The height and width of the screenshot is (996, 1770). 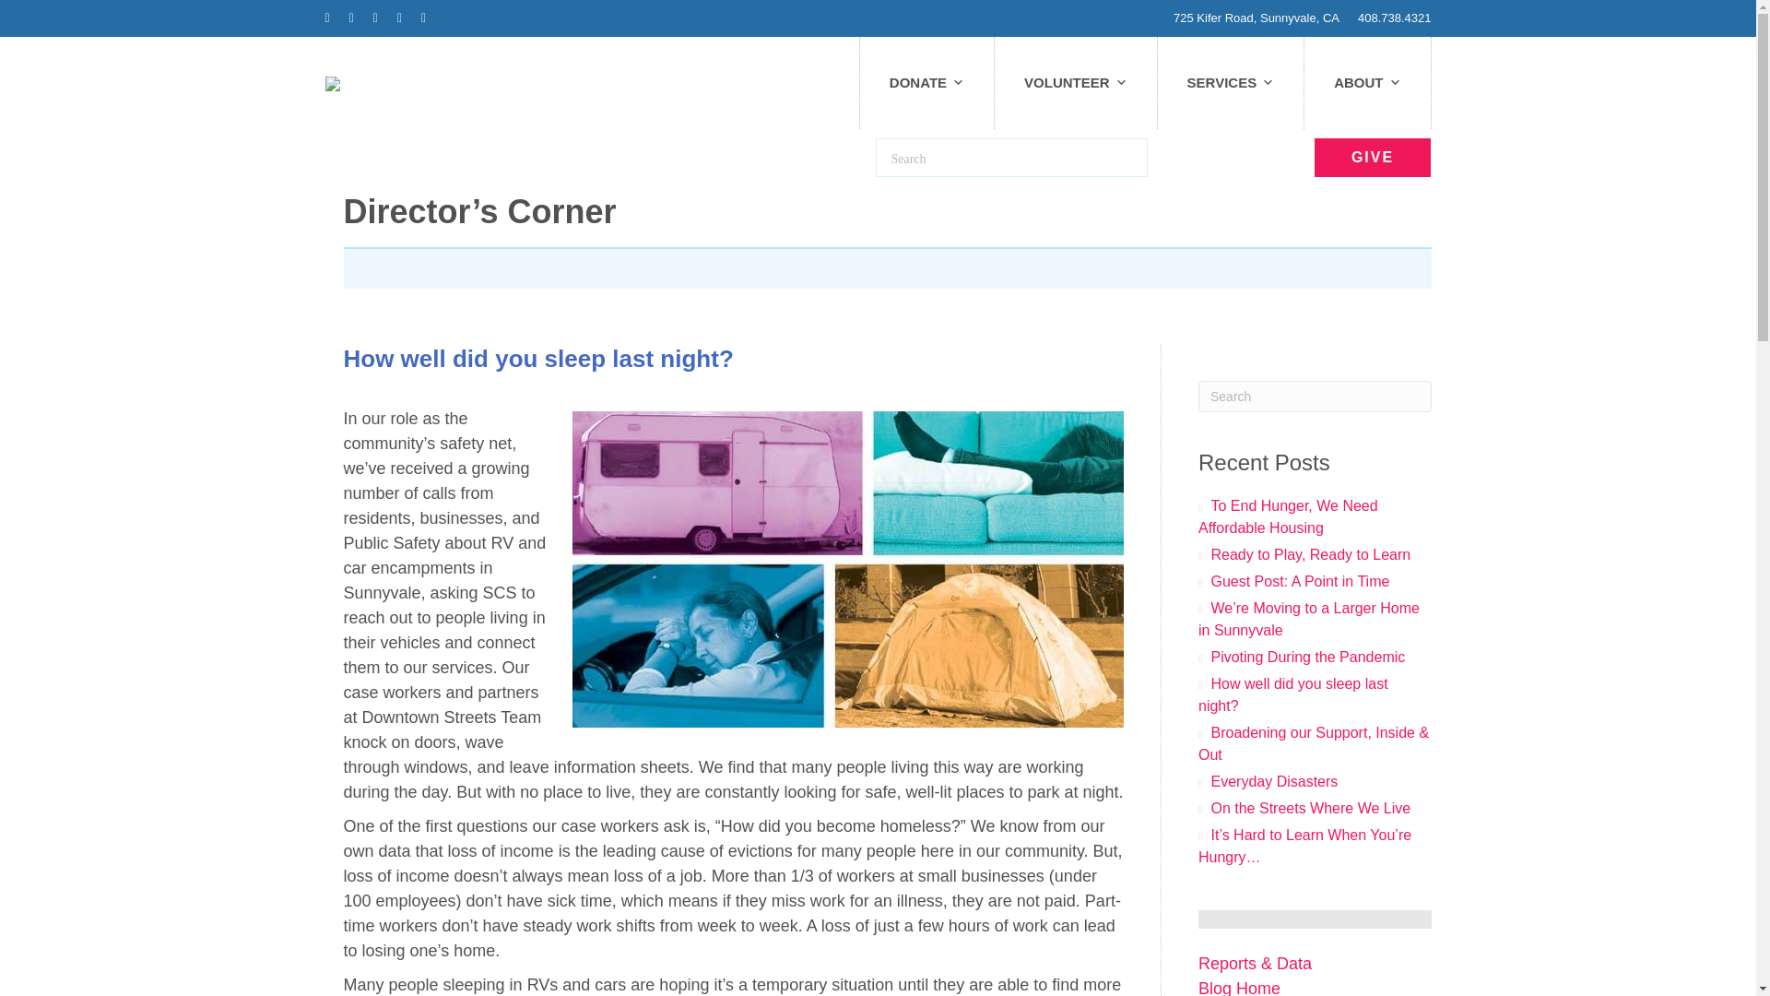 I want to click on 725 Kifer Road, Sunnyvale, CA, so click(x=1256, y=18).